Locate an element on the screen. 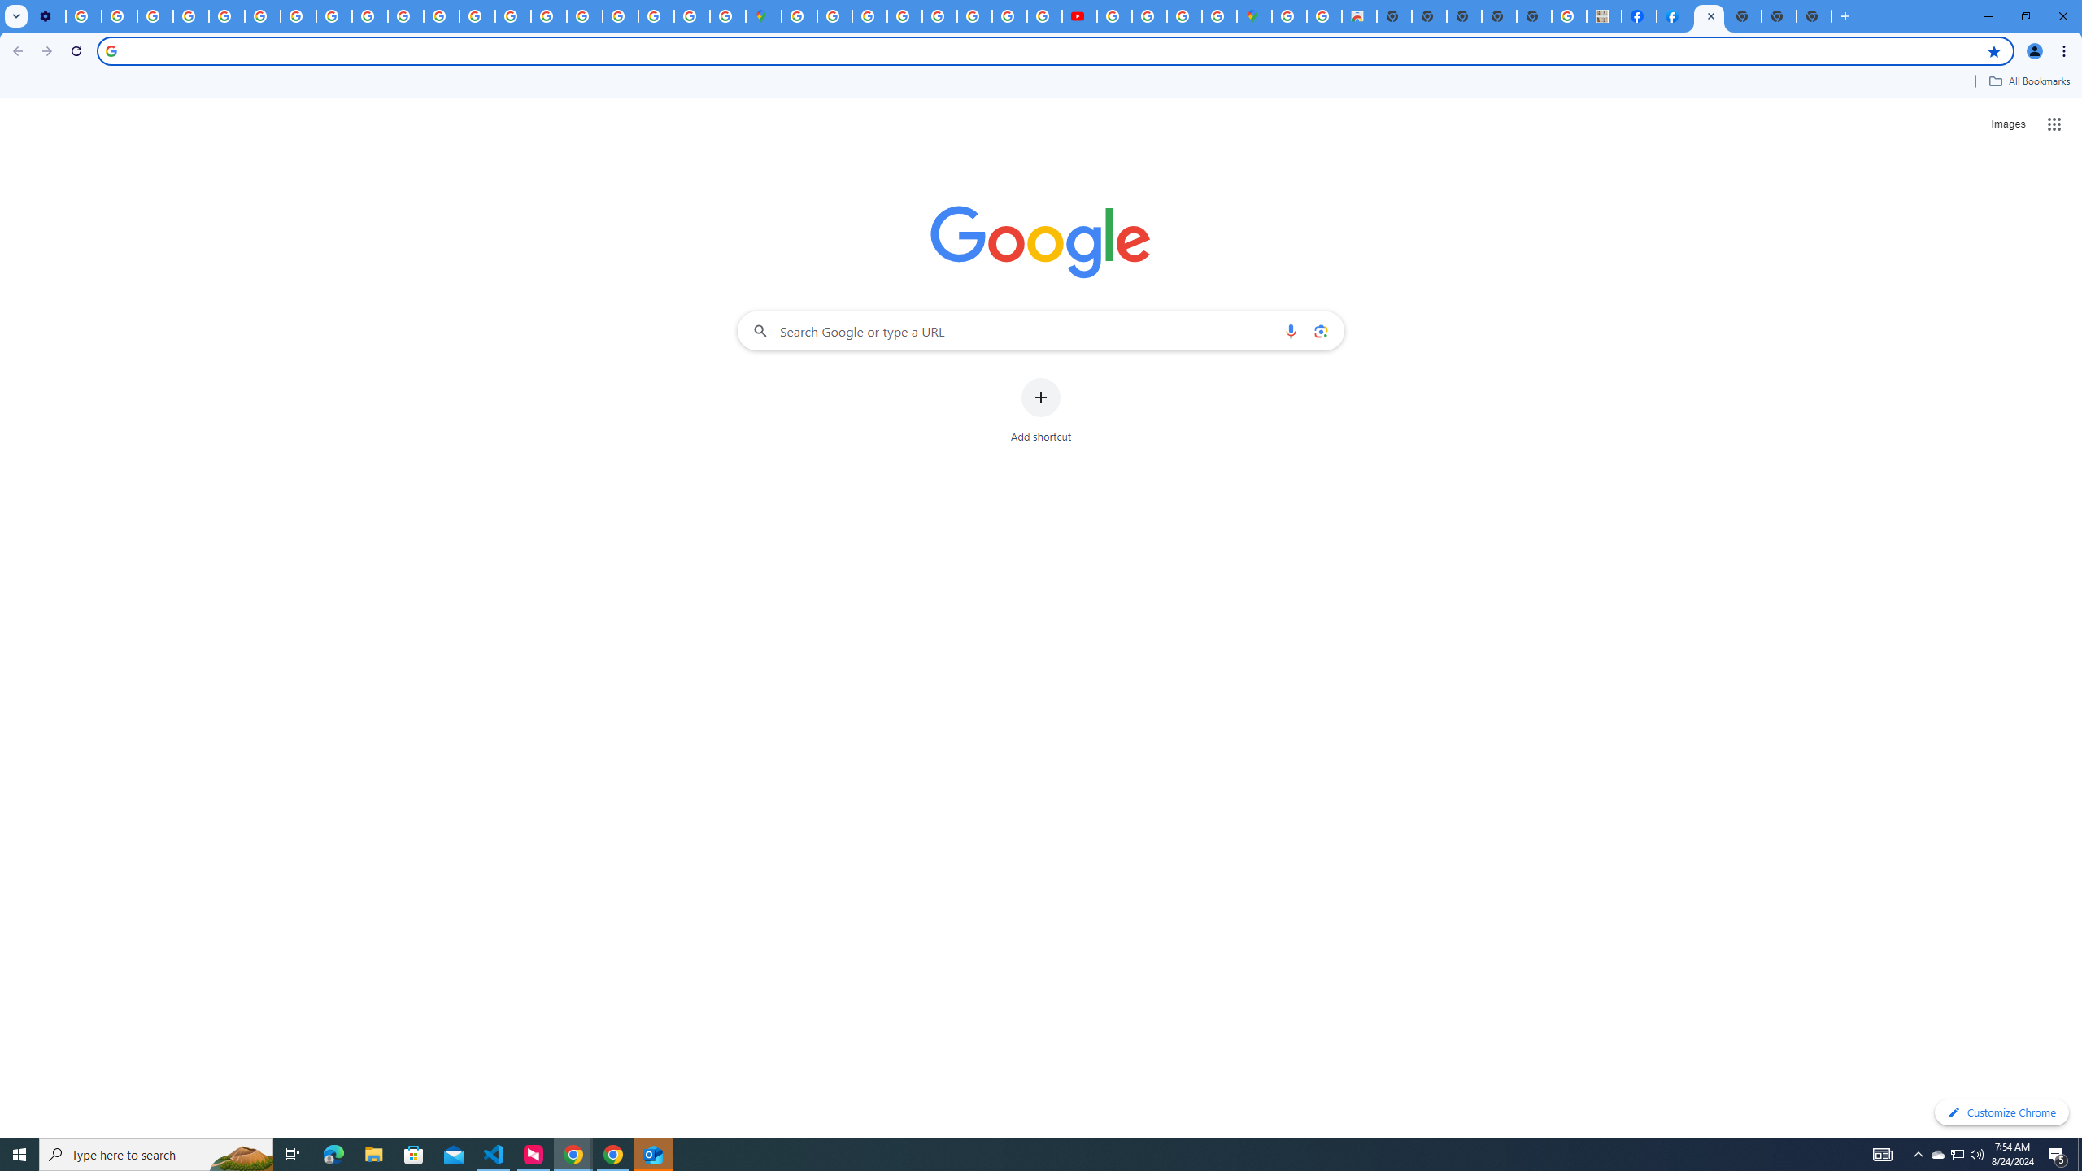 The width and height of the screenshot is (2082, 1171). Sign in - Google Accounts is located at coordinates (834, 16).